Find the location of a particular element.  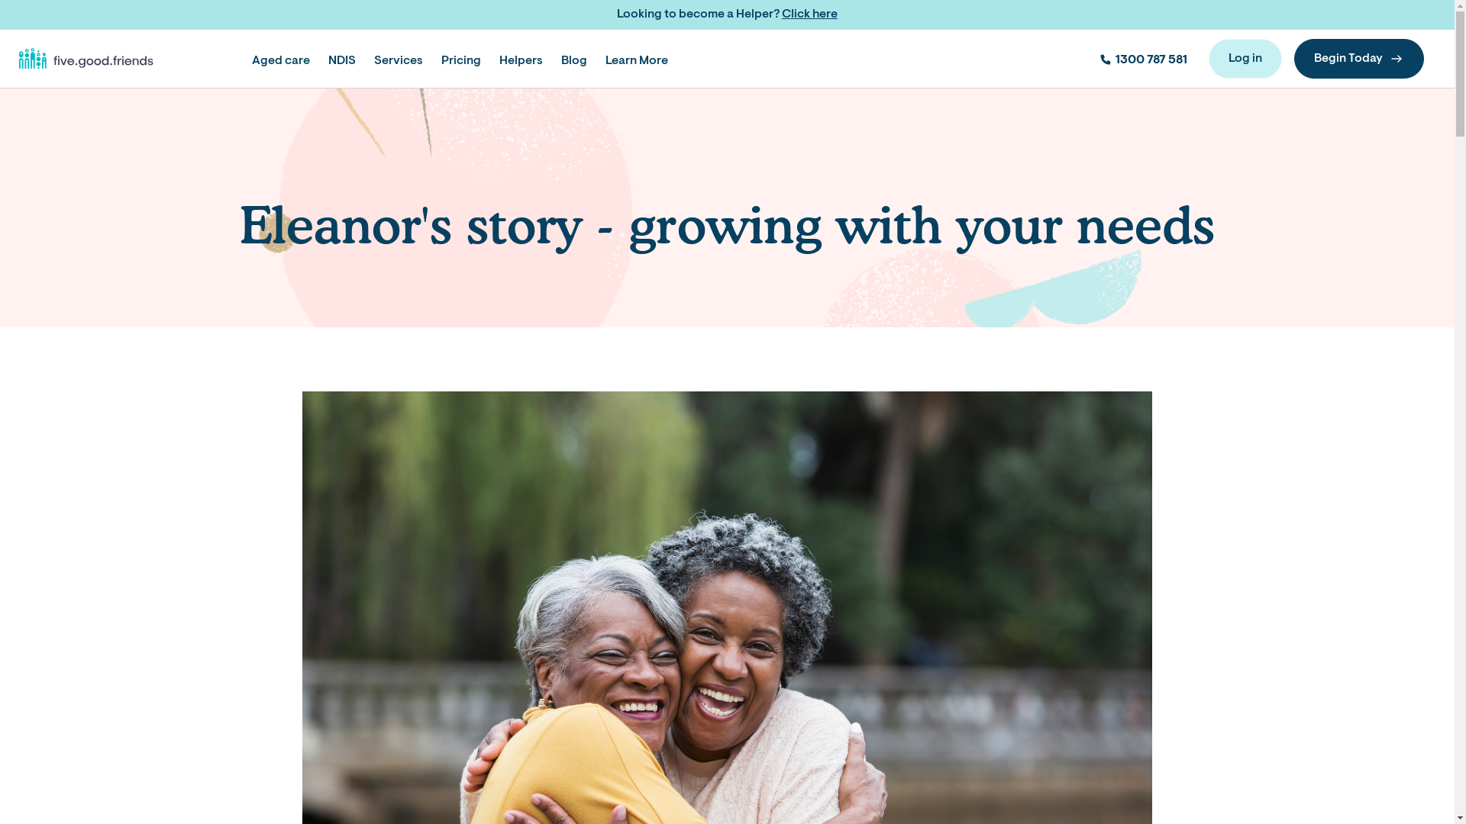

Pricing is located at coordinates (461, 59).